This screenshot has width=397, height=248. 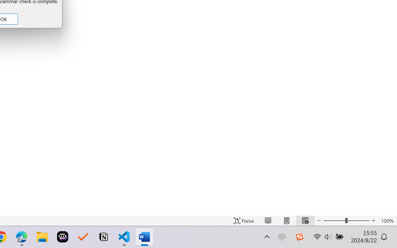 I want to click on Focus , so click(x=244, y=221).